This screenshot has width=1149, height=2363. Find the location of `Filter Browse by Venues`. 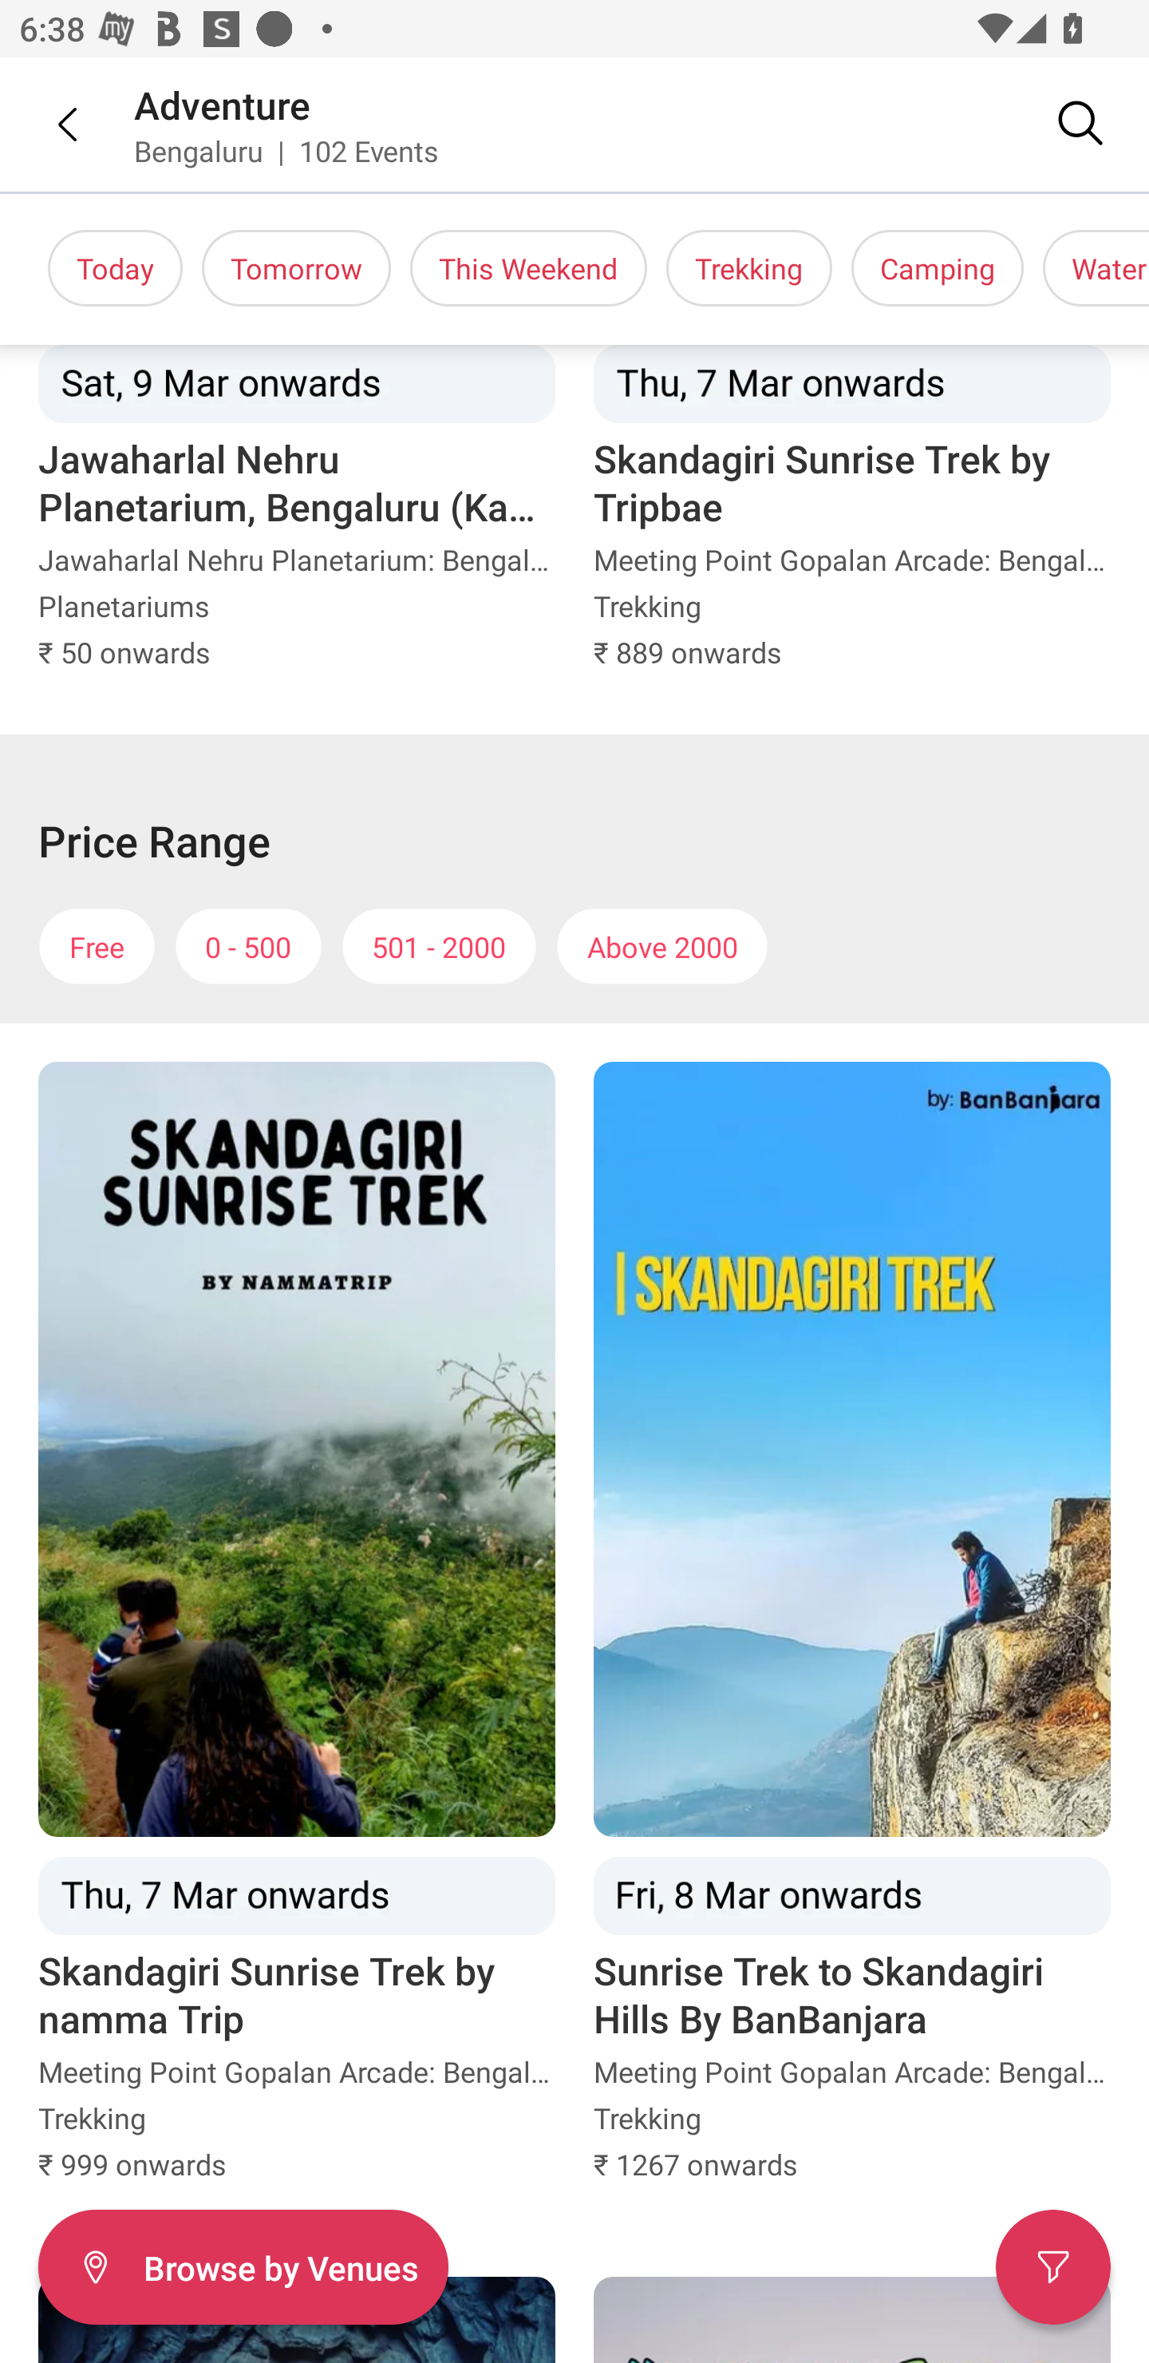

Filter Browse by Venues is located at coordinates (243, 2267).